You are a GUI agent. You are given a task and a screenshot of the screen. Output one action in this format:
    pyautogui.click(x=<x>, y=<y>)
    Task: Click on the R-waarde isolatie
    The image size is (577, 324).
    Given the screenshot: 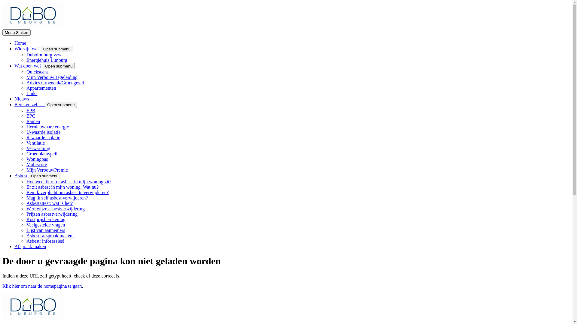 What is the action you would take?
    pyautogui.click(x=43, y=137)
    